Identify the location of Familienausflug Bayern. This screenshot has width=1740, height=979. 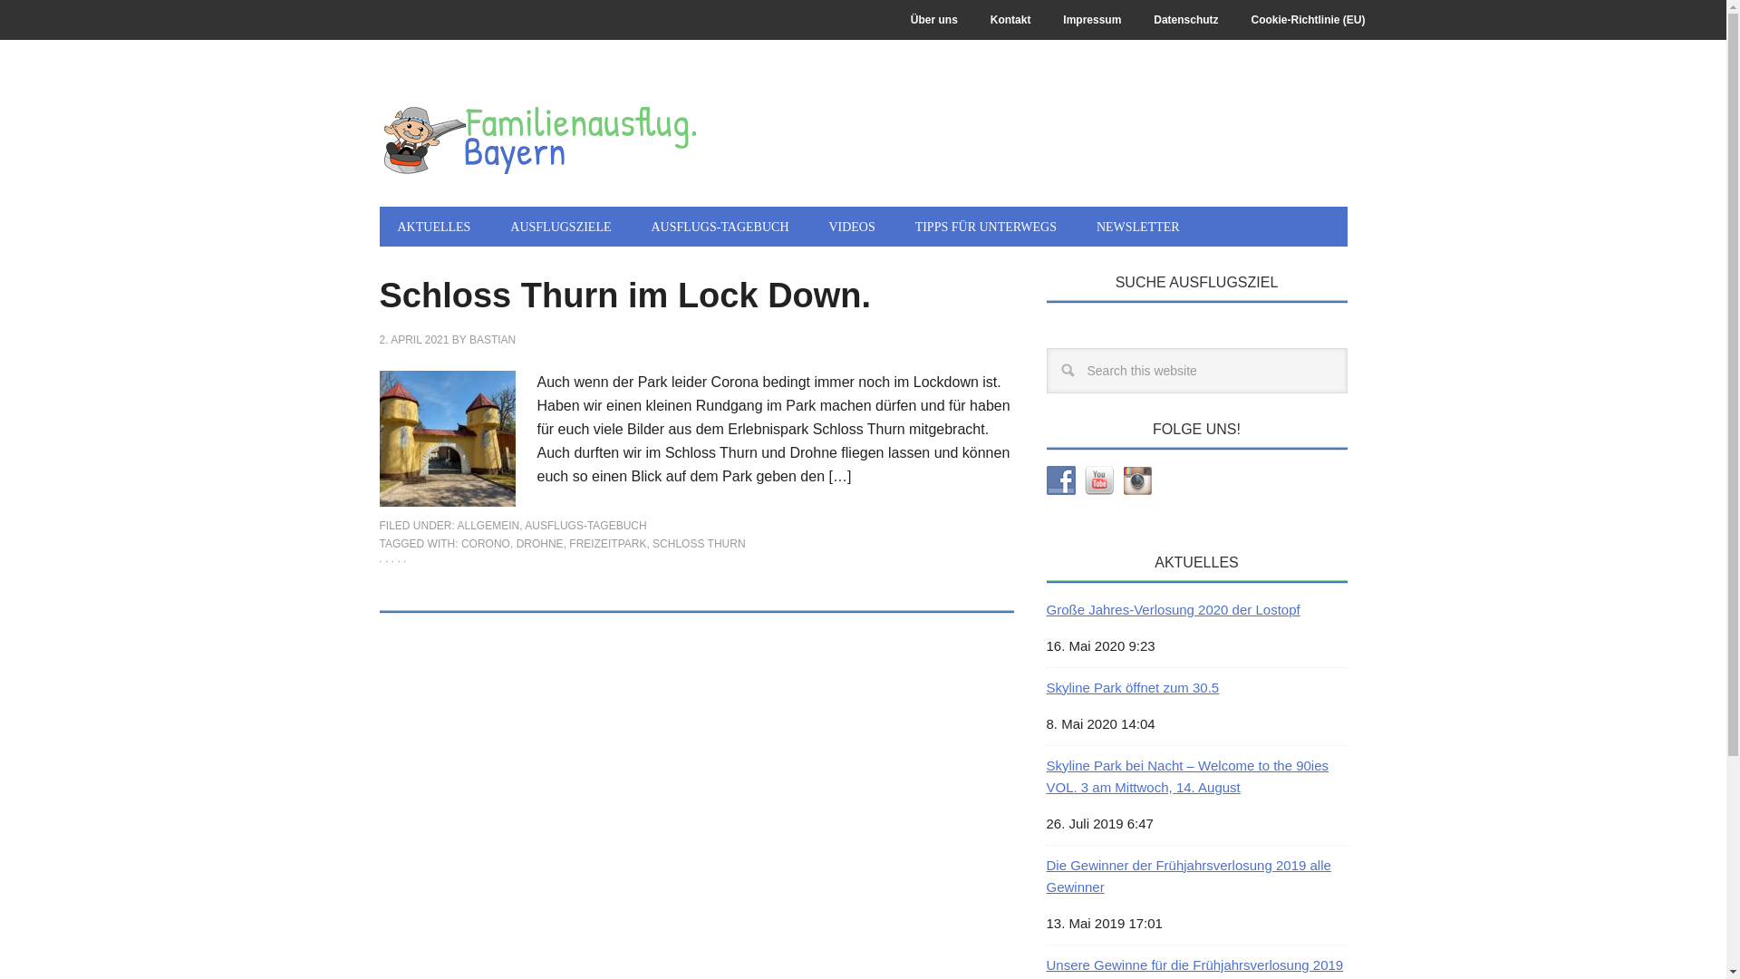
(537, 138).